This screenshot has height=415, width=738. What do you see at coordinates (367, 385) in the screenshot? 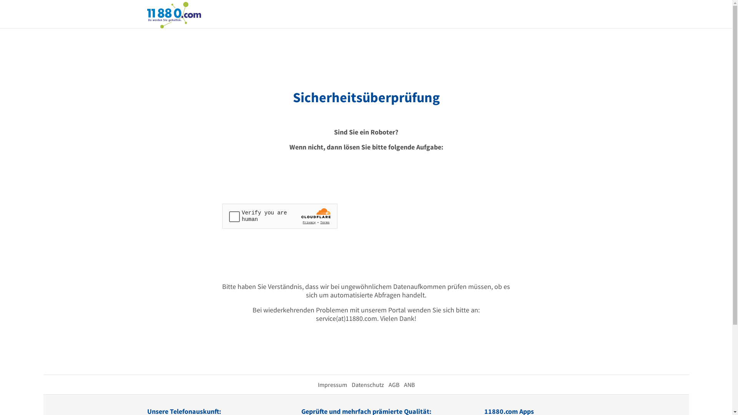
I see `Datenschutz` at bounding box center [367, 385].